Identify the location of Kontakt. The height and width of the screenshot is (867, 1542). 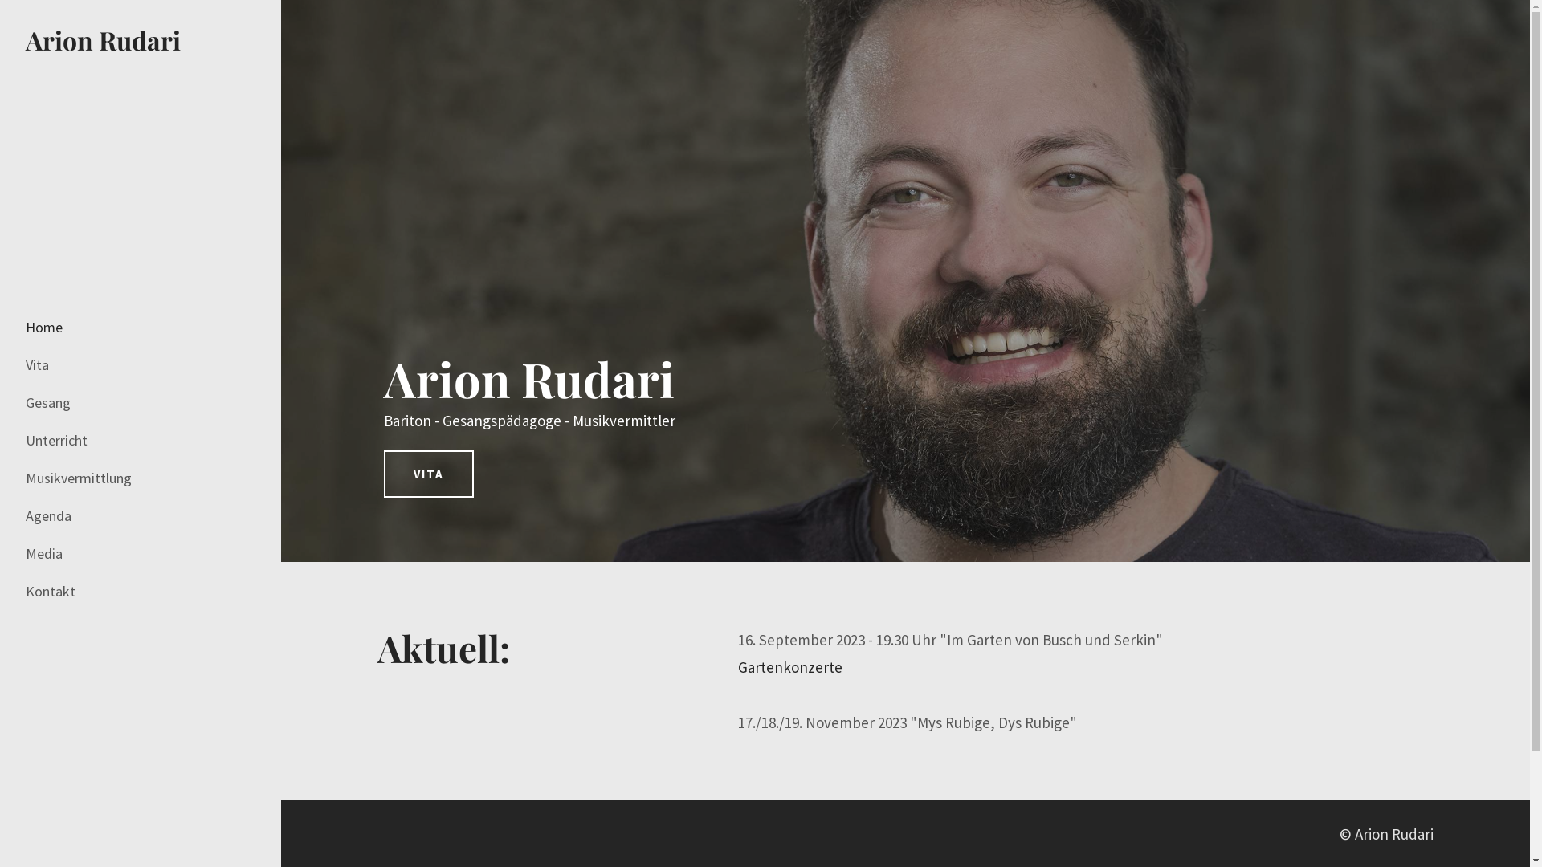
(55, 592).